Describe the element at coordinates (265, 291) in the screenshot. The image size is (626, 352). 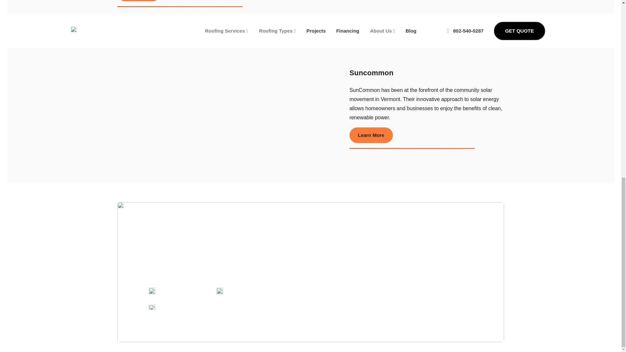
I see `366 Troy Ave, Colchester, VT 05446` at that location.